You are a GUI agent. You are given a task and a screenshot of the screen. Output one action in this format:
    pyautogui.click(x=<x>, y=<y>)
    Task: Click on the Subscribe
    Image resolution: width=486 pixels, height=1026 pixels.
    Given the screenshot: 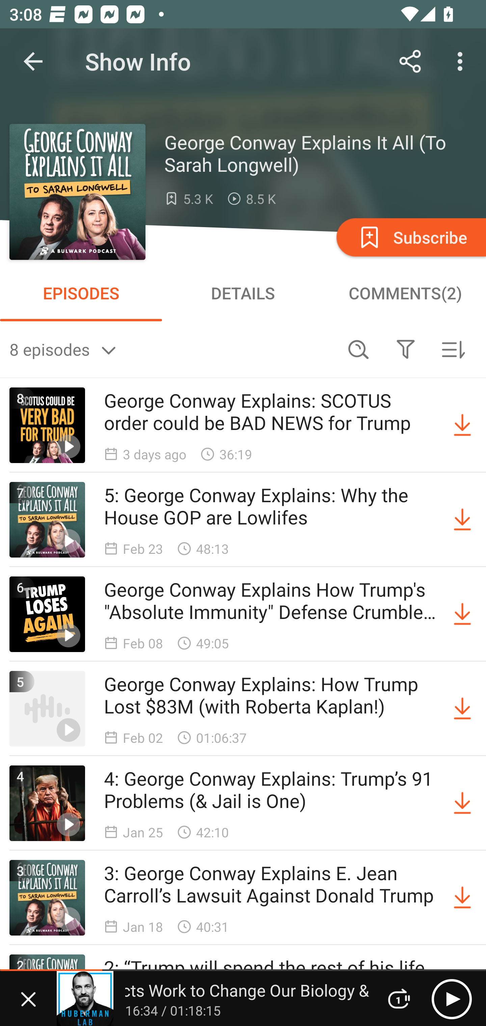 What is the action you would take?
    pyautogui.click(x=410, y=237)
    